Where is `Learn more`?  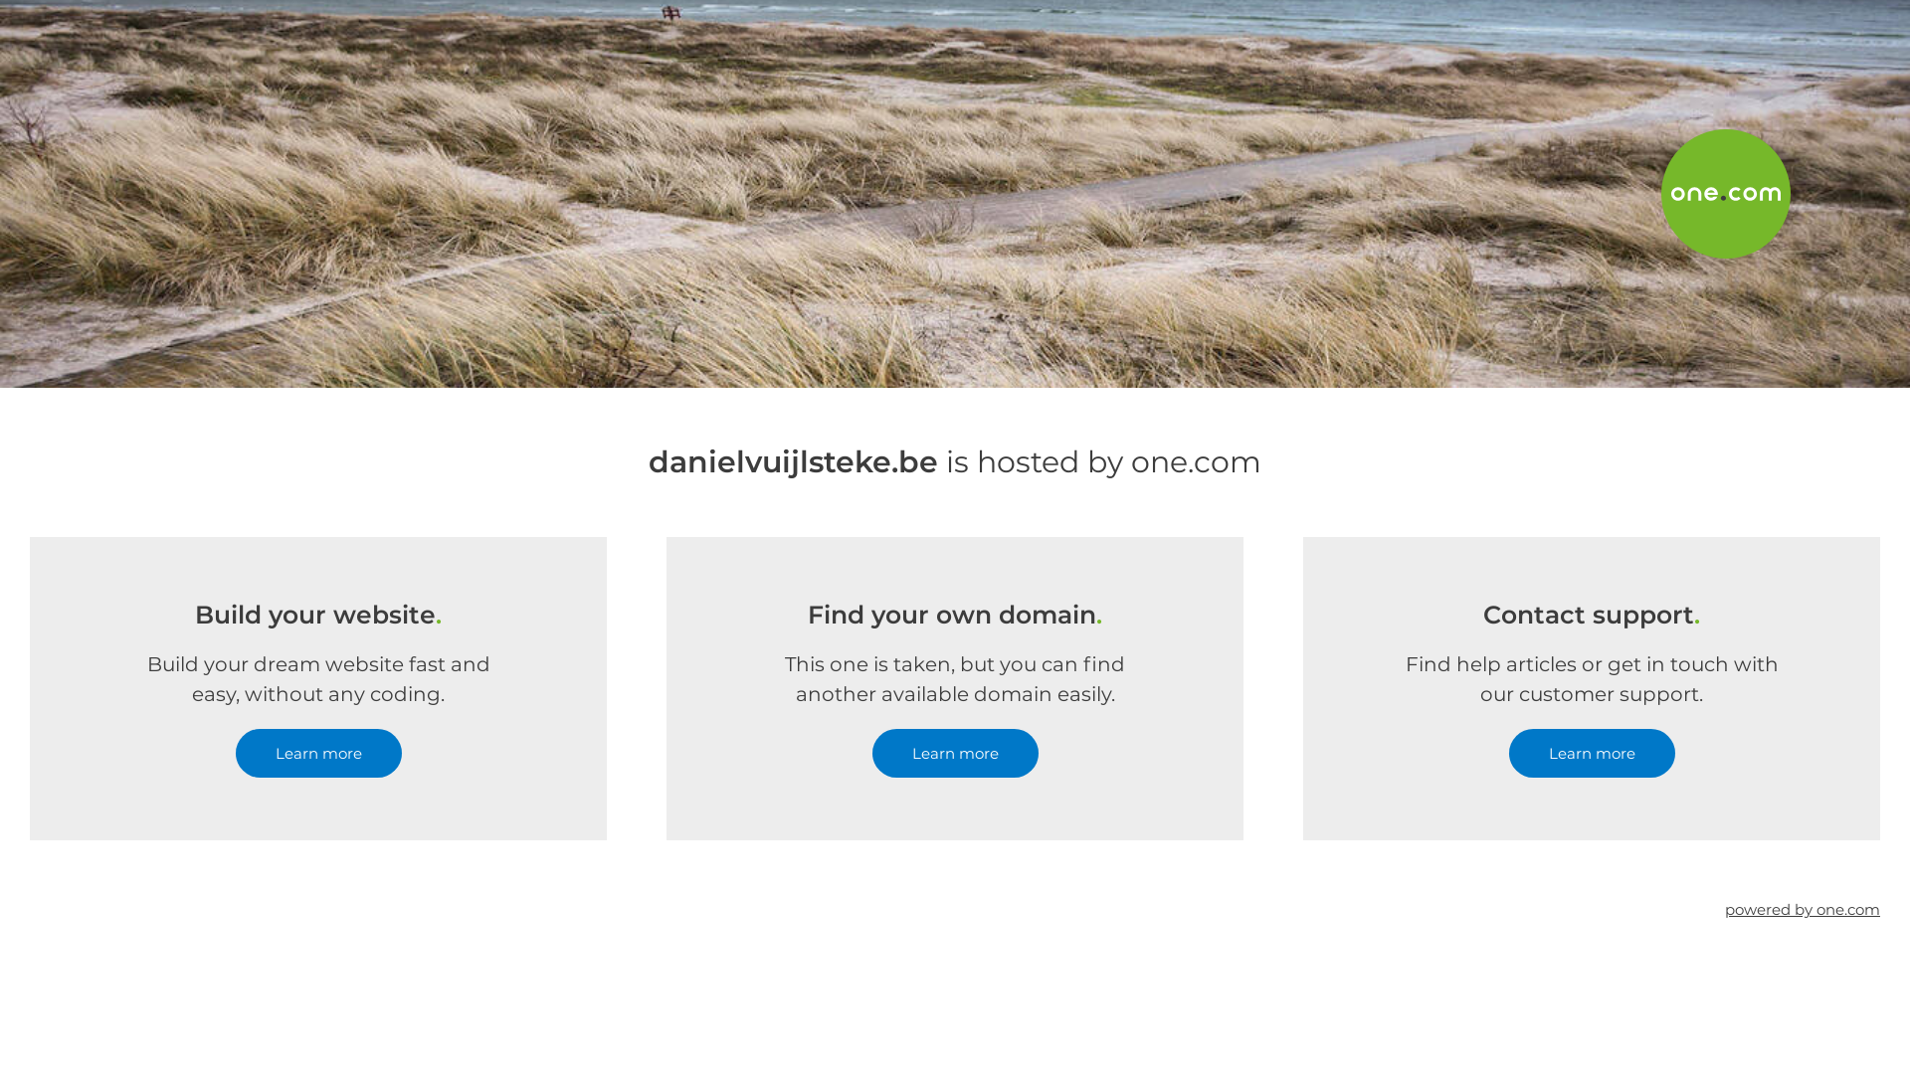 Learn more is located at coordinates (955, 754).